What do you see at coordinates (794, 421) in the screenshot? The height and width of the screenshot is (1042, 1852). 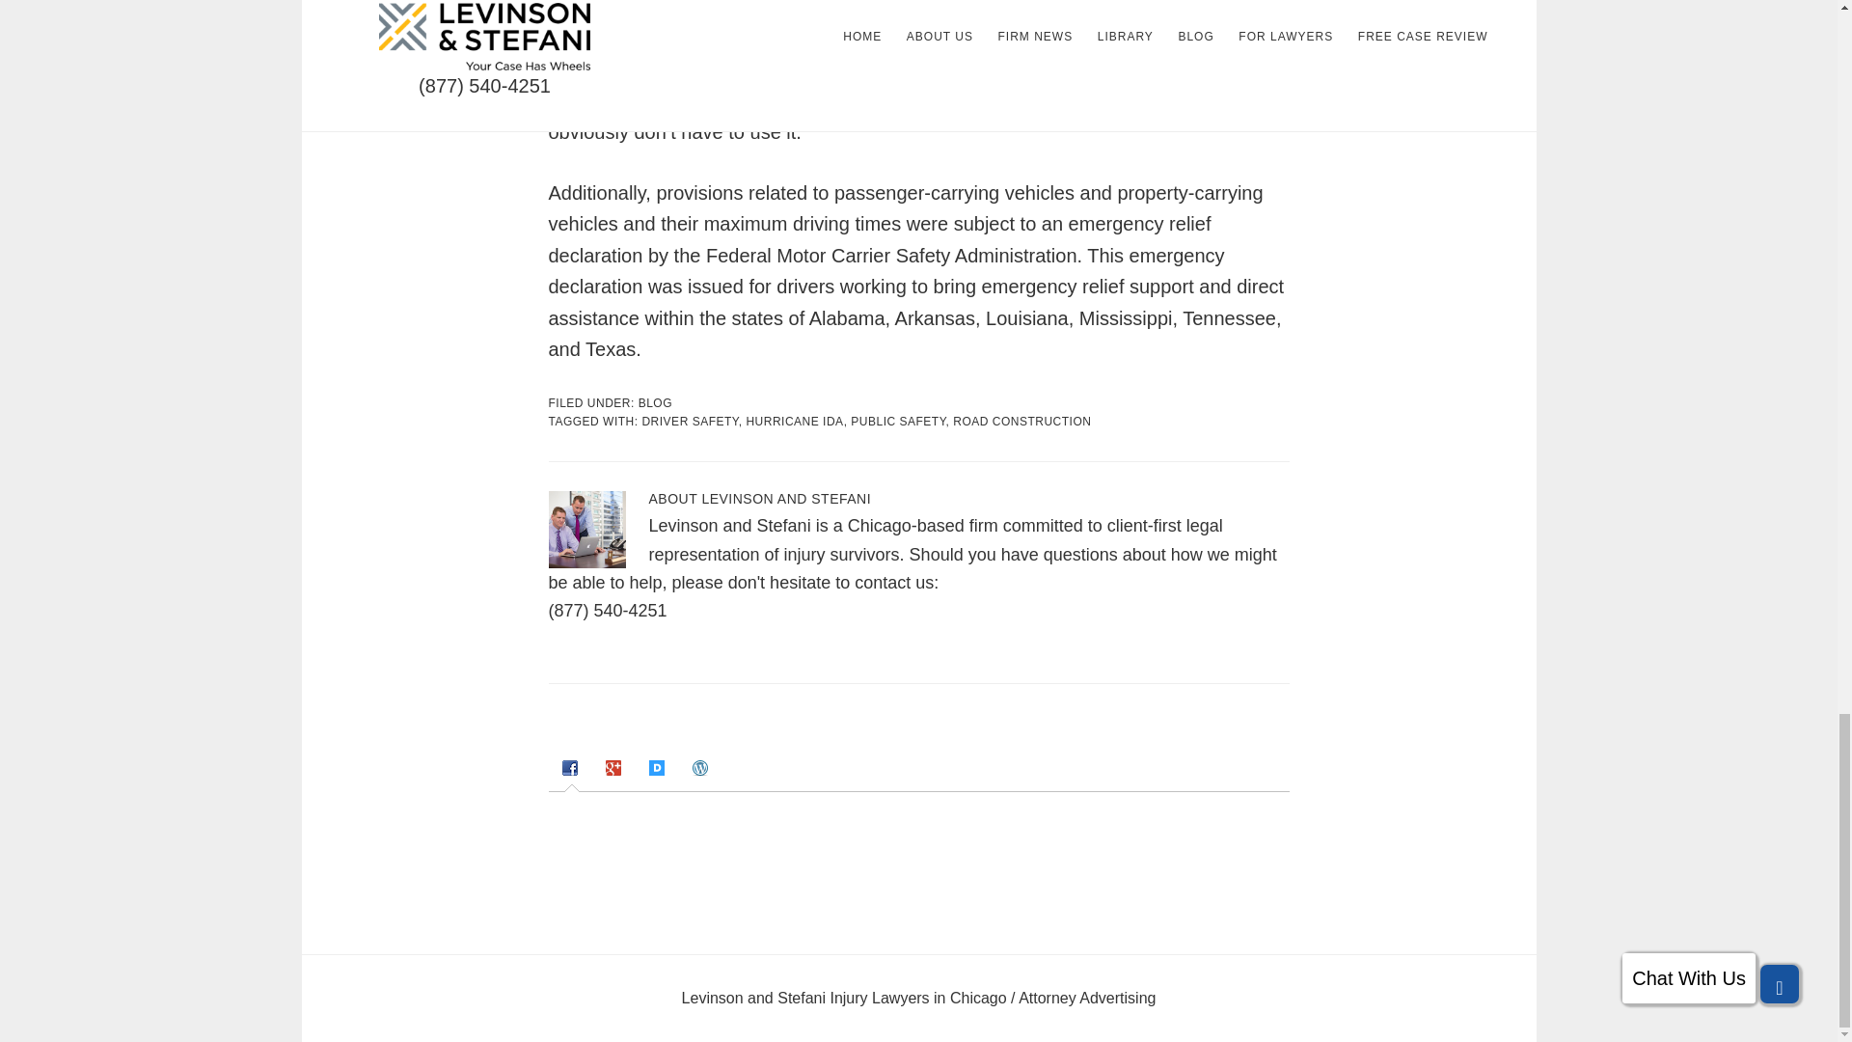 I see `HURRICANE IDA` at bounding box center [794, 421].